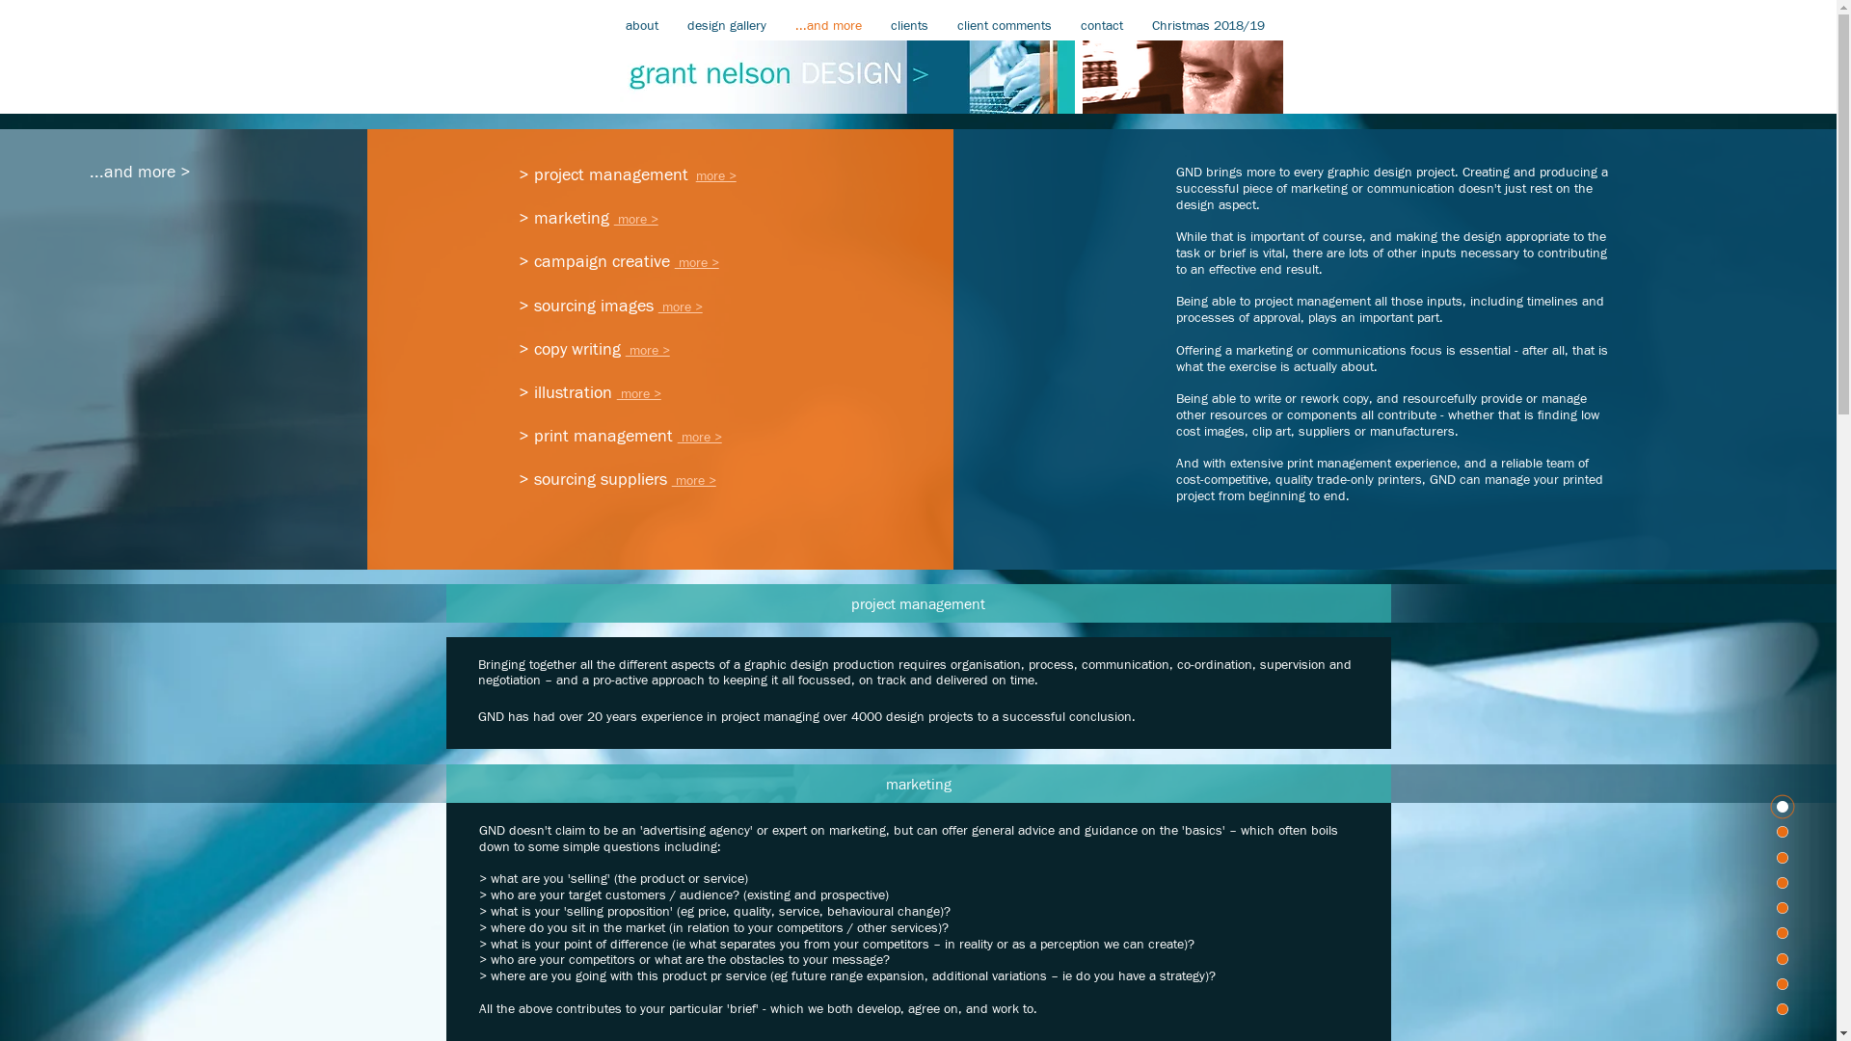 This screenshot has width=1851, height=1041. What do you see at coordinates (1005, 27) in the screenshot?
I see `client comments` at bounding box center [1005, 27].